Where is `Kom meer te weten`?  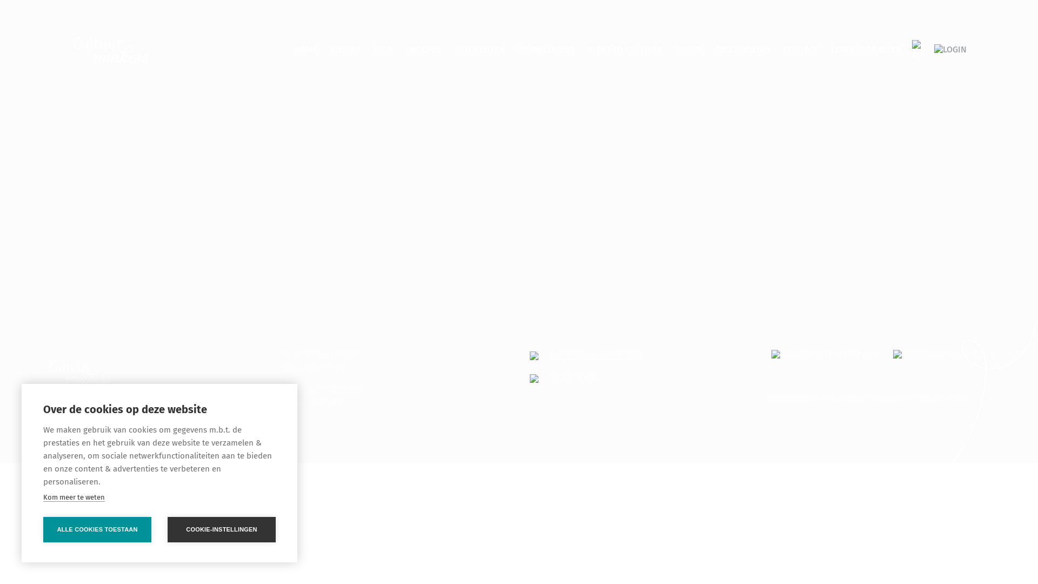 Kom meer te weten is located at coordinates (74, 497).